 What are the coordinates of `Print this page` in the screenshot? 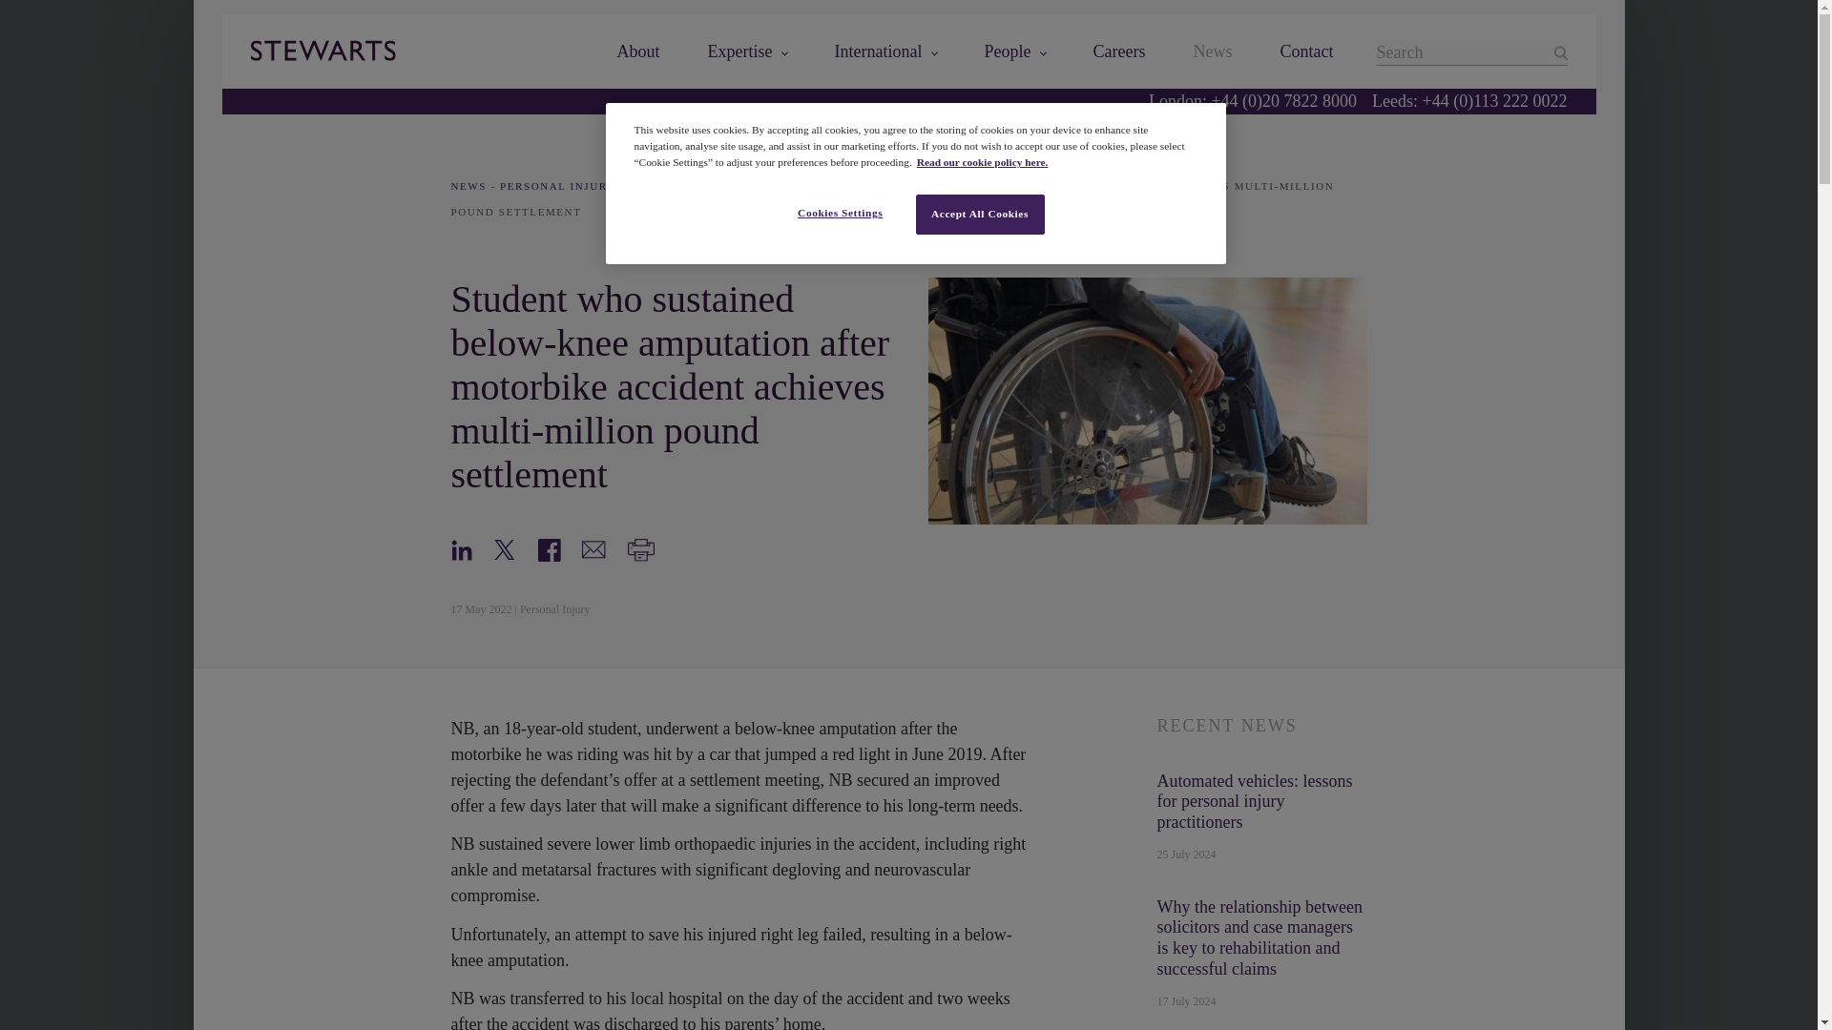 It's located at (641, 547).